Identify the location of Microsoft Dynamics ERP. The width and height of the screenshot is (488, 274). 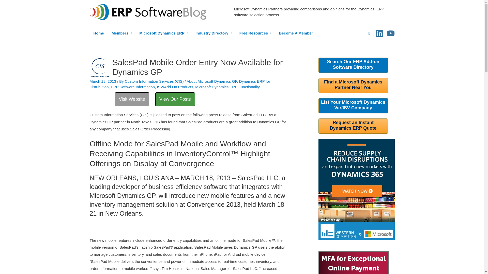
(164, 33).